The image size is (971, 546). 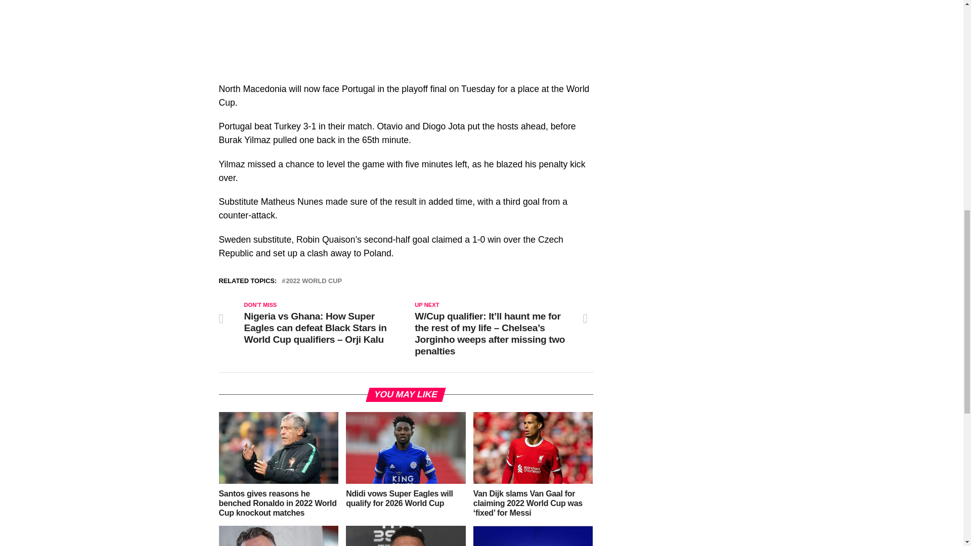 What do you see at coordinates (314, 281) in the screenshot?
I see `2022 WORLD CUP` at bounding box center [314, 281].